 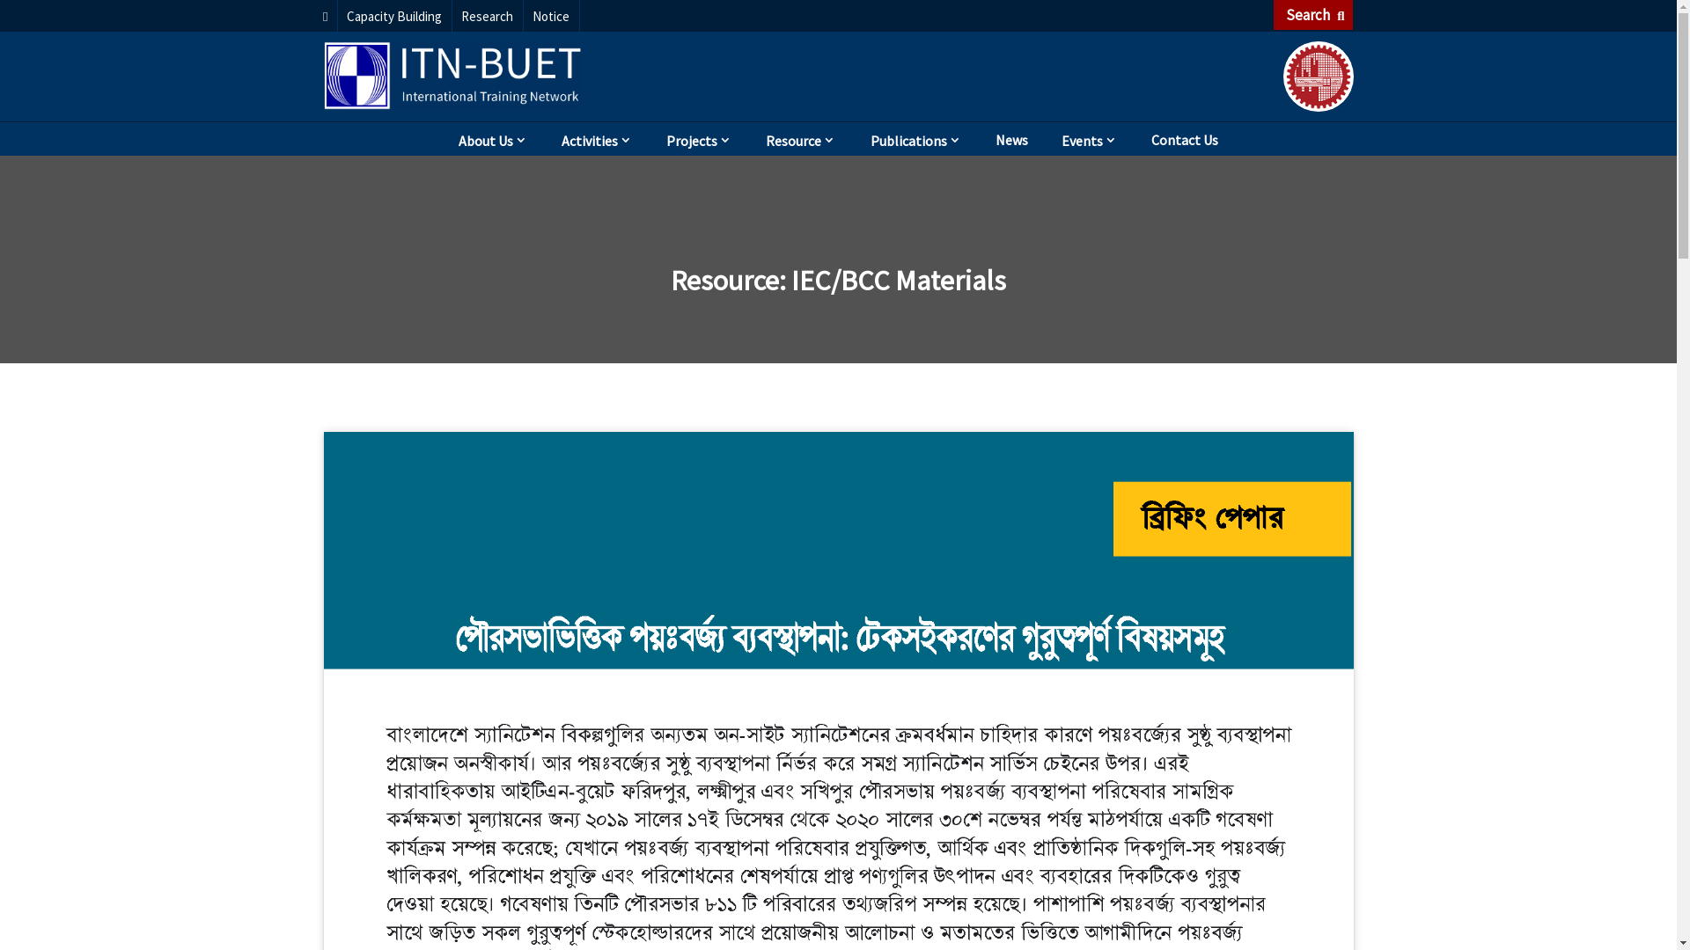 What do you see at coordinates (552, 16) in the screenshot?
I see `Notice` at bounding box center [552, 16].